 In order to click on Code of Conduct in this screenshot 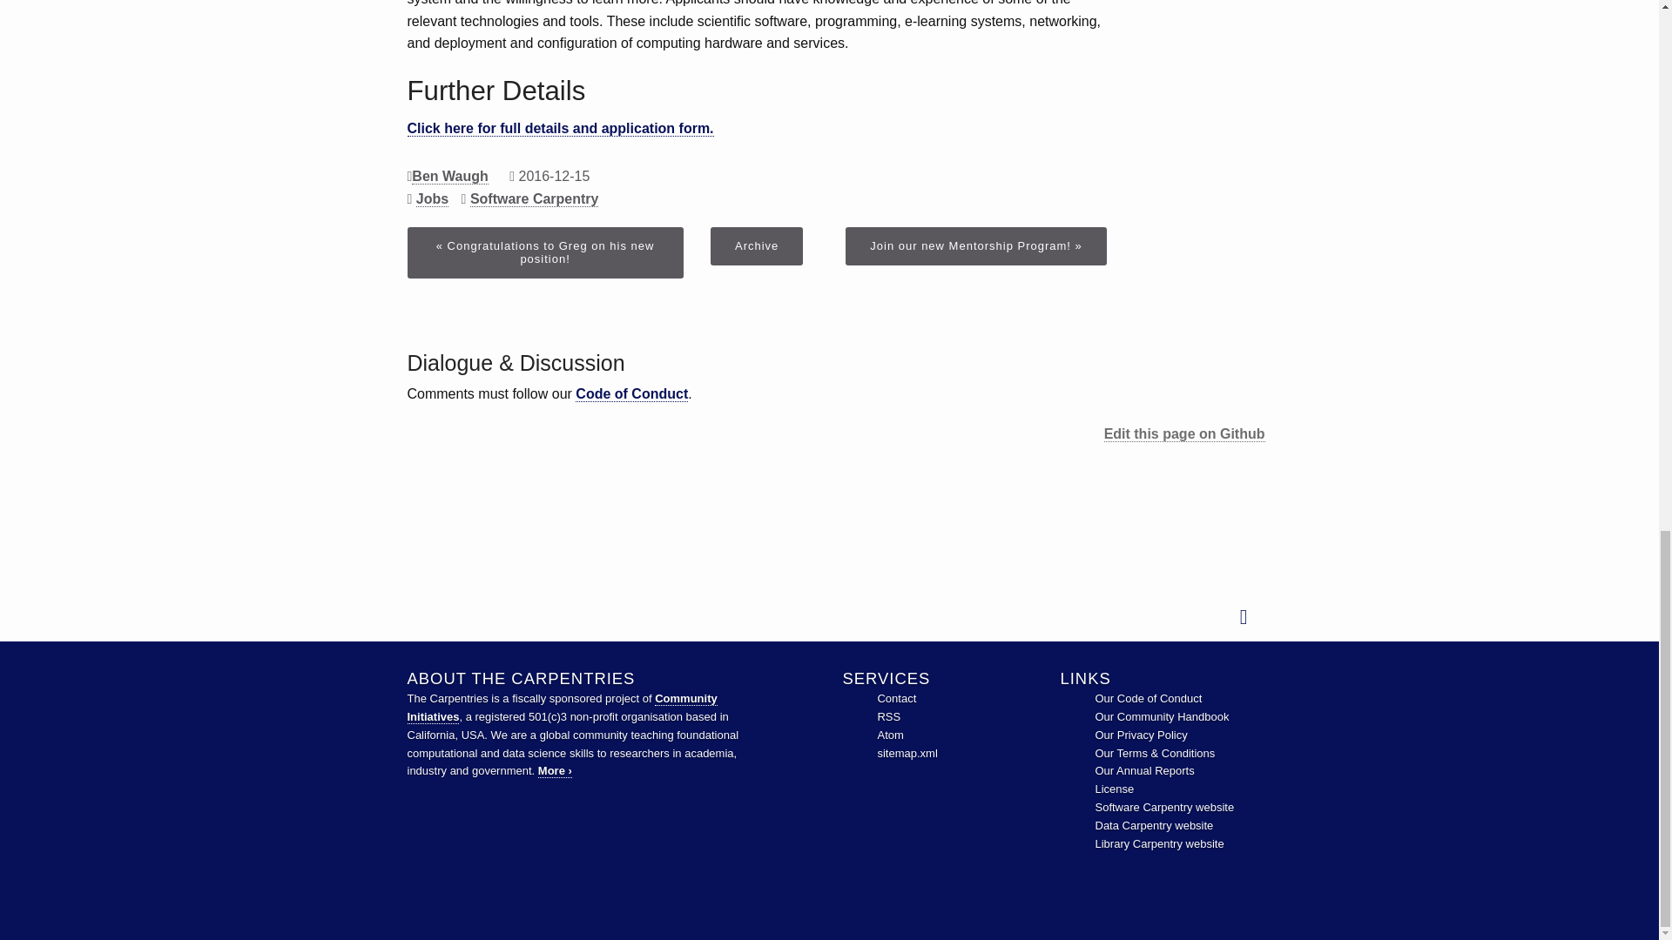, I will do `click(1148, 698)`.